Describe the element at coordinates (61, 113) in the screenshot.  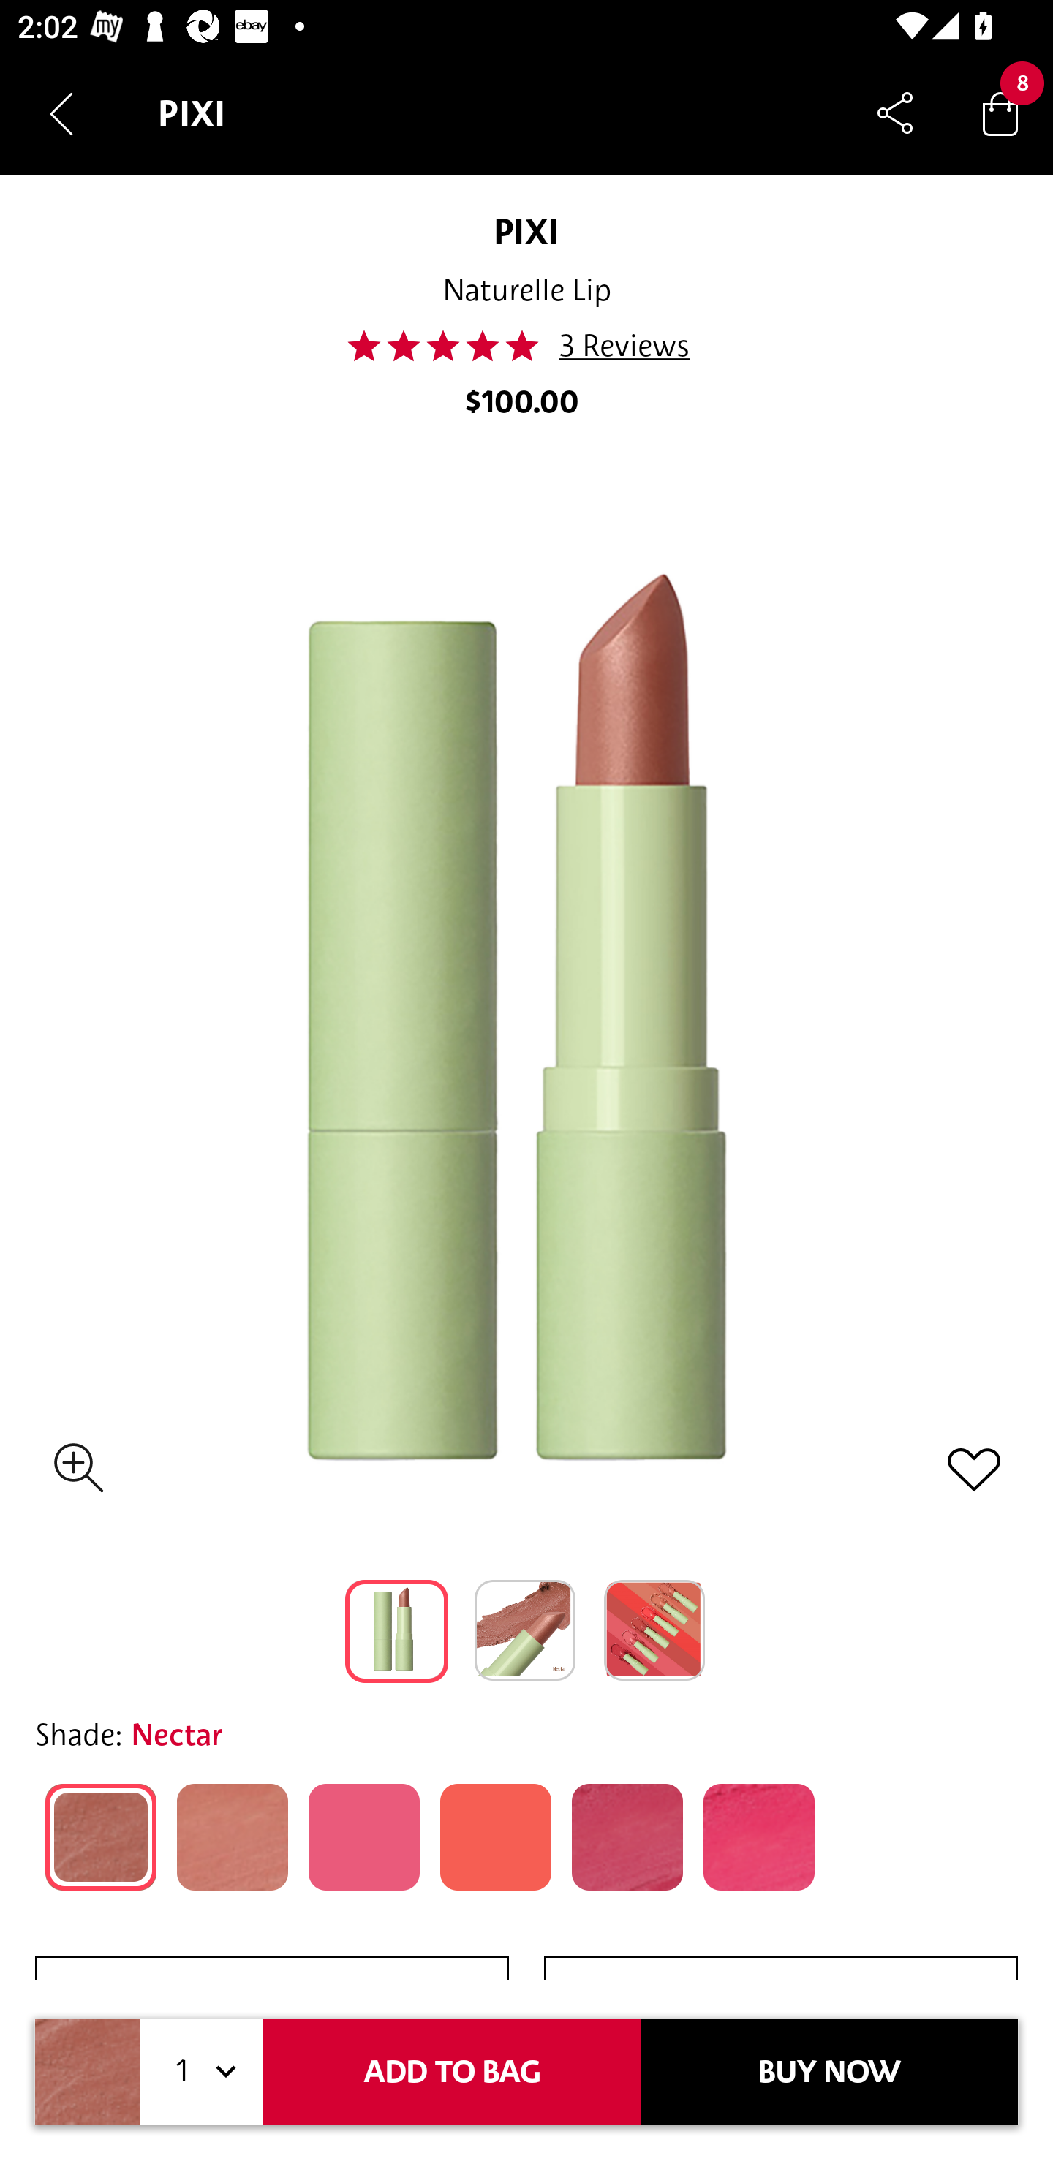
I see `Navigate up` at that location.